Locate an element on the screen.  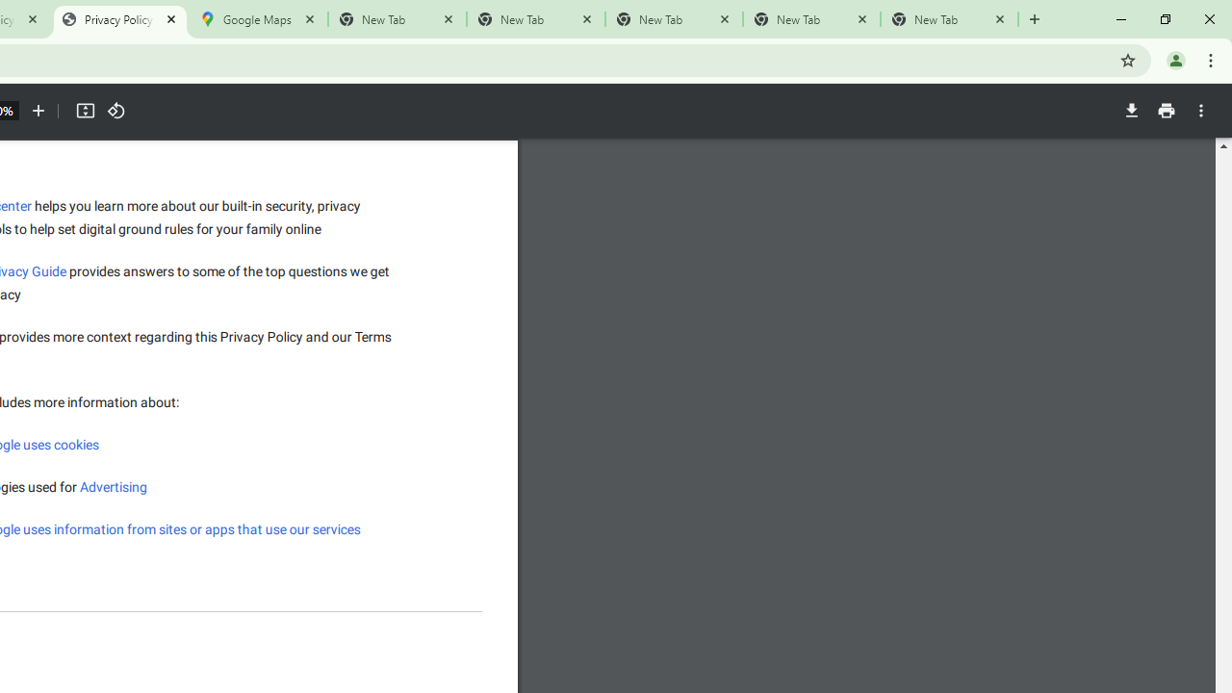
Download is located at coordinates (1131, 111).